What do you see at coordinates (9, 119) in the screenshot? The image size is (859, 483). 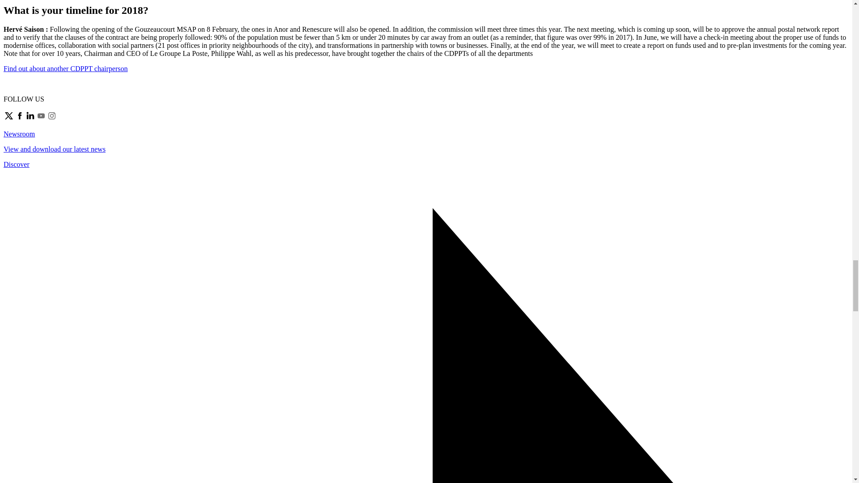 I see `Go to the Le Groupe La Poste Twitter account` at bounding box center [9, 119].